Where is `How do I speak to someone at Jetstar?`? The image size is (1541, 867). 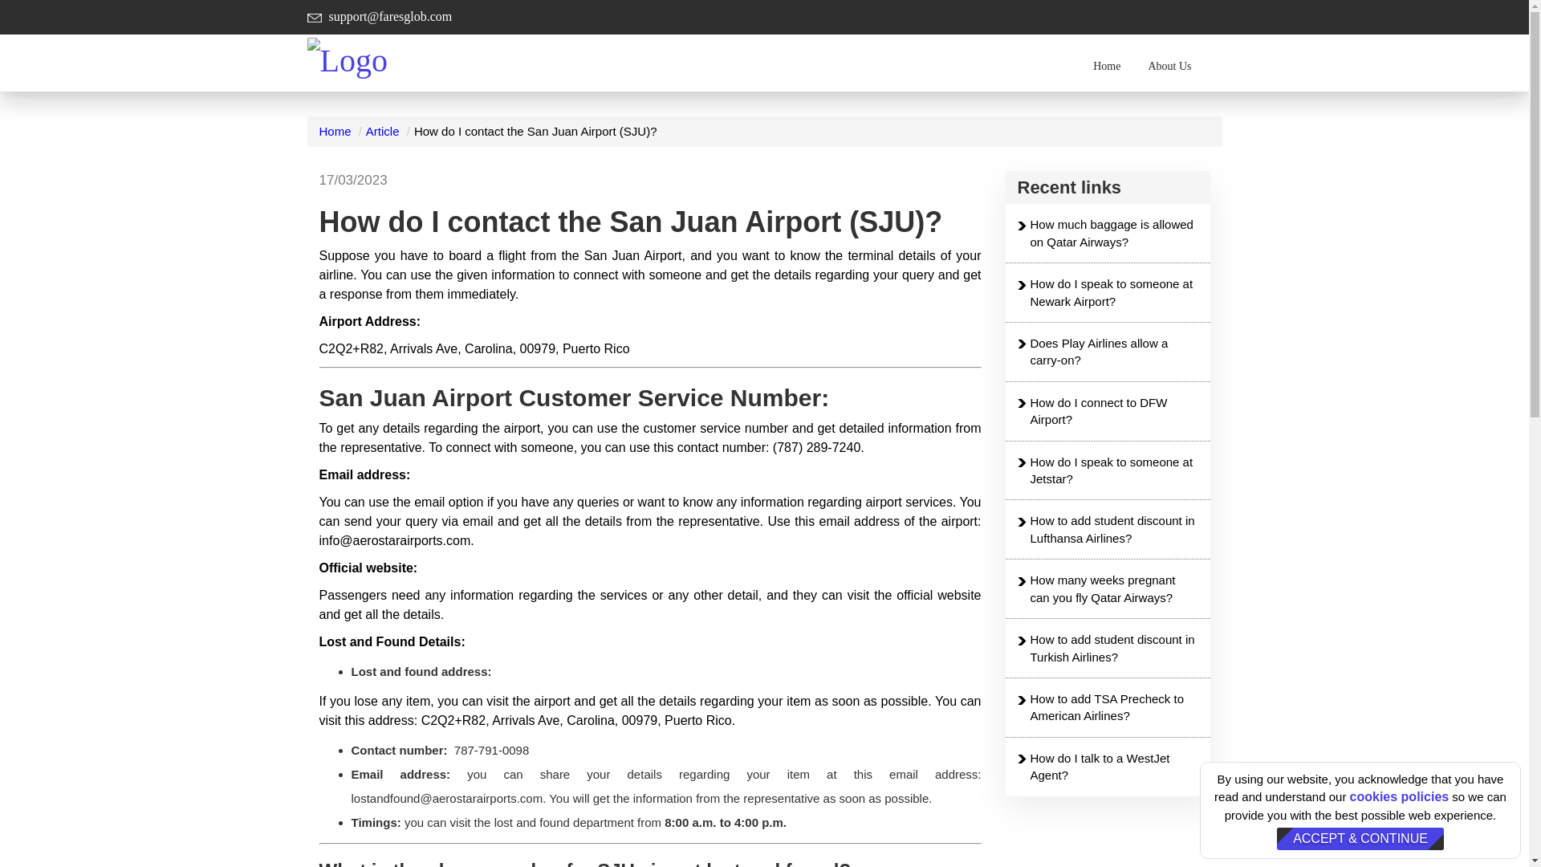
How do I speak to someone at Jetstar? is located at coordinates (1114, 470).